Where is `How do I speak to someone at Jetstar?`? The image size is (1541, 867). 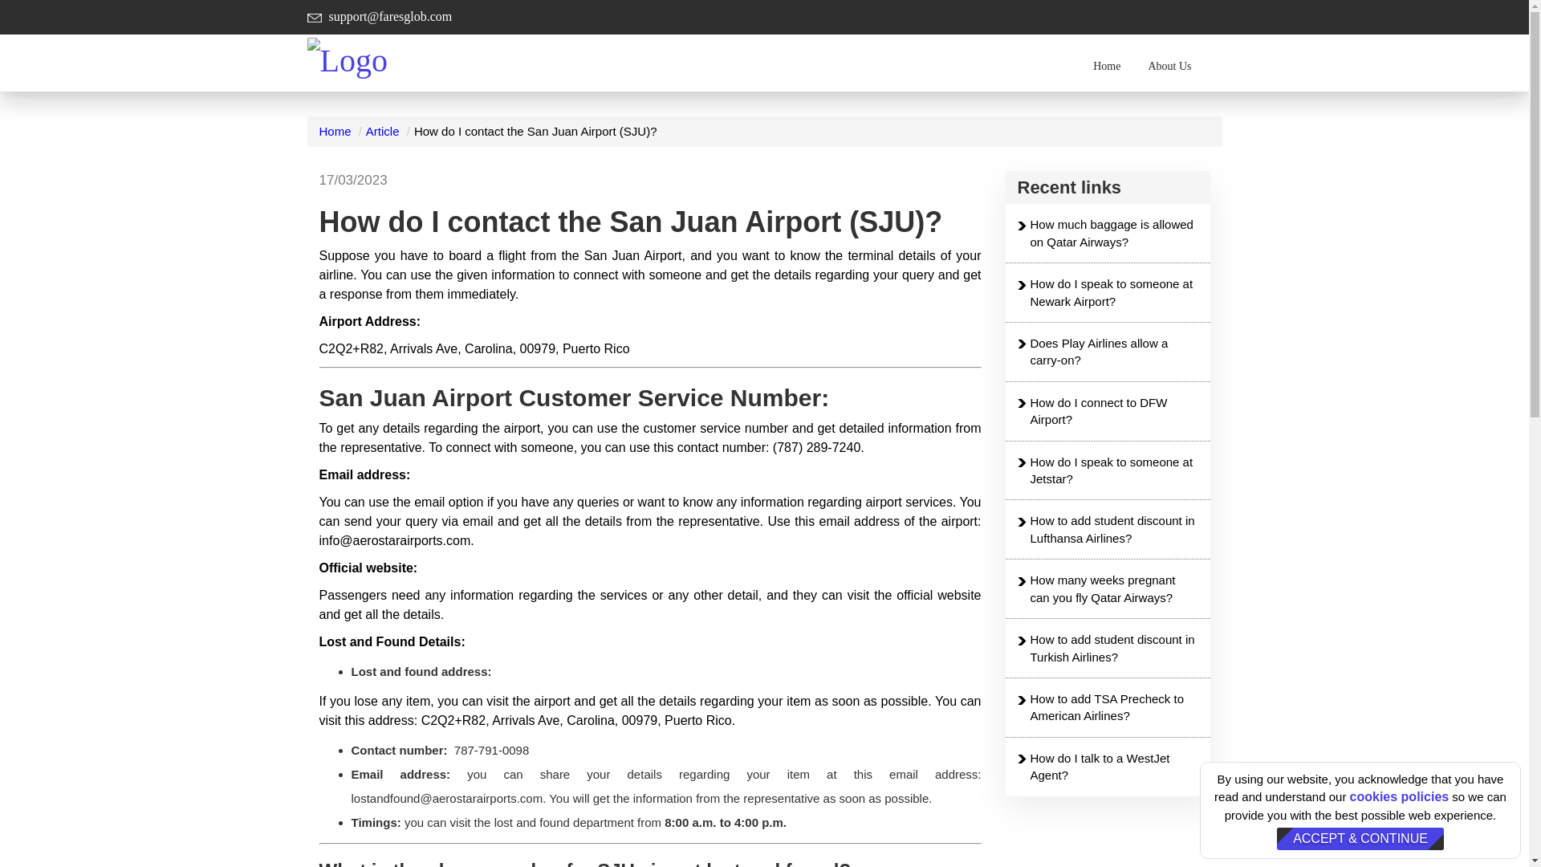
How do I speak to someone at Jetstar? is located at coordinates (1114, 470).